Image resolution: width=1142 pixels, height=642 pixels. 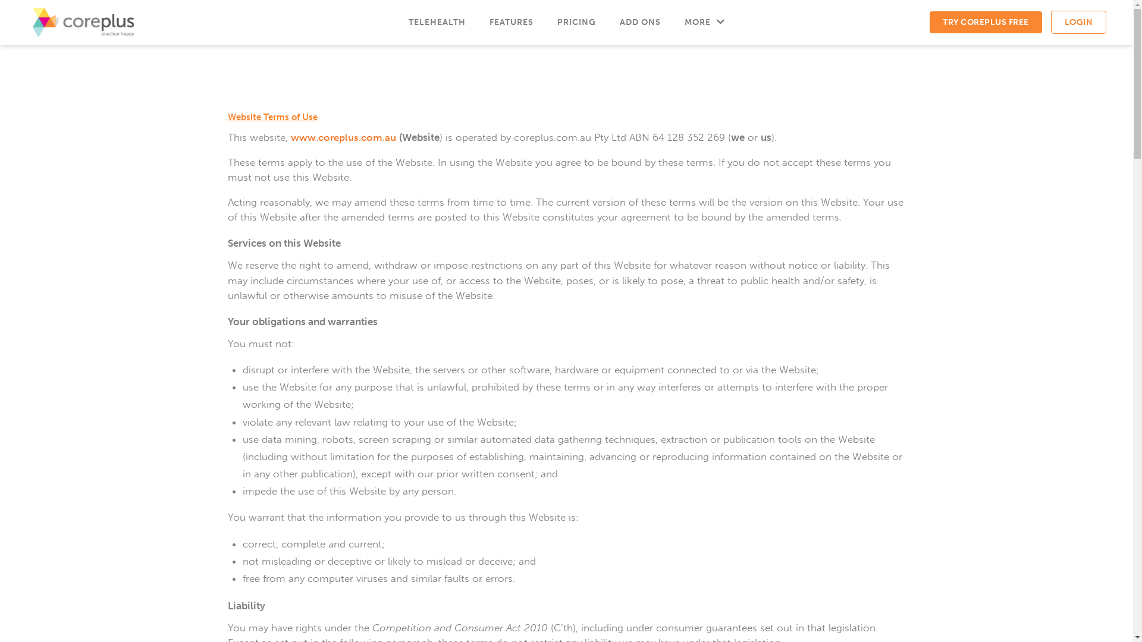 I want to click on PRICING, so click(x=576, y=23).